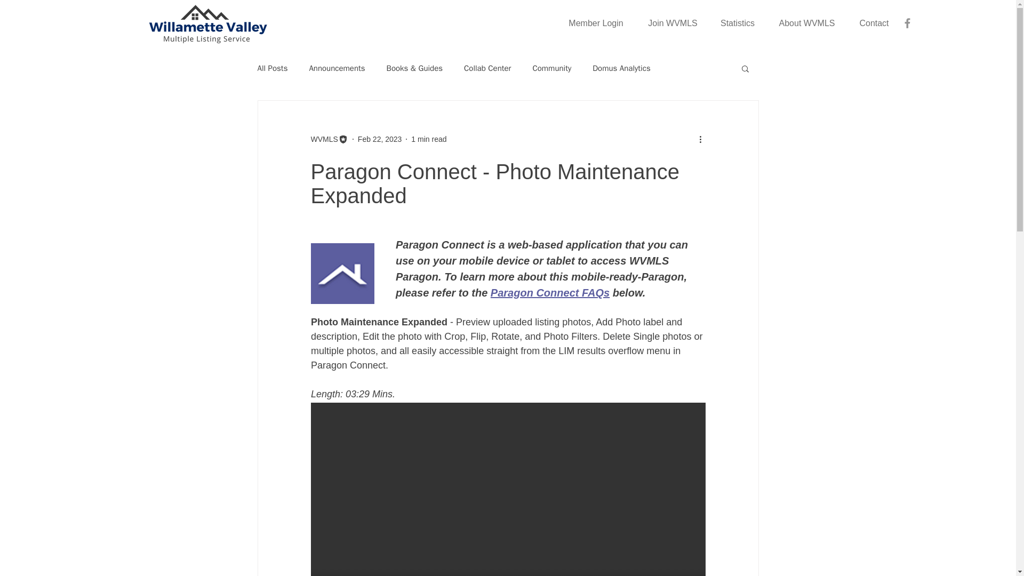 The width and height of the screenshot is (1024, 576). I want to click on WVMLS, so click(324, 139).